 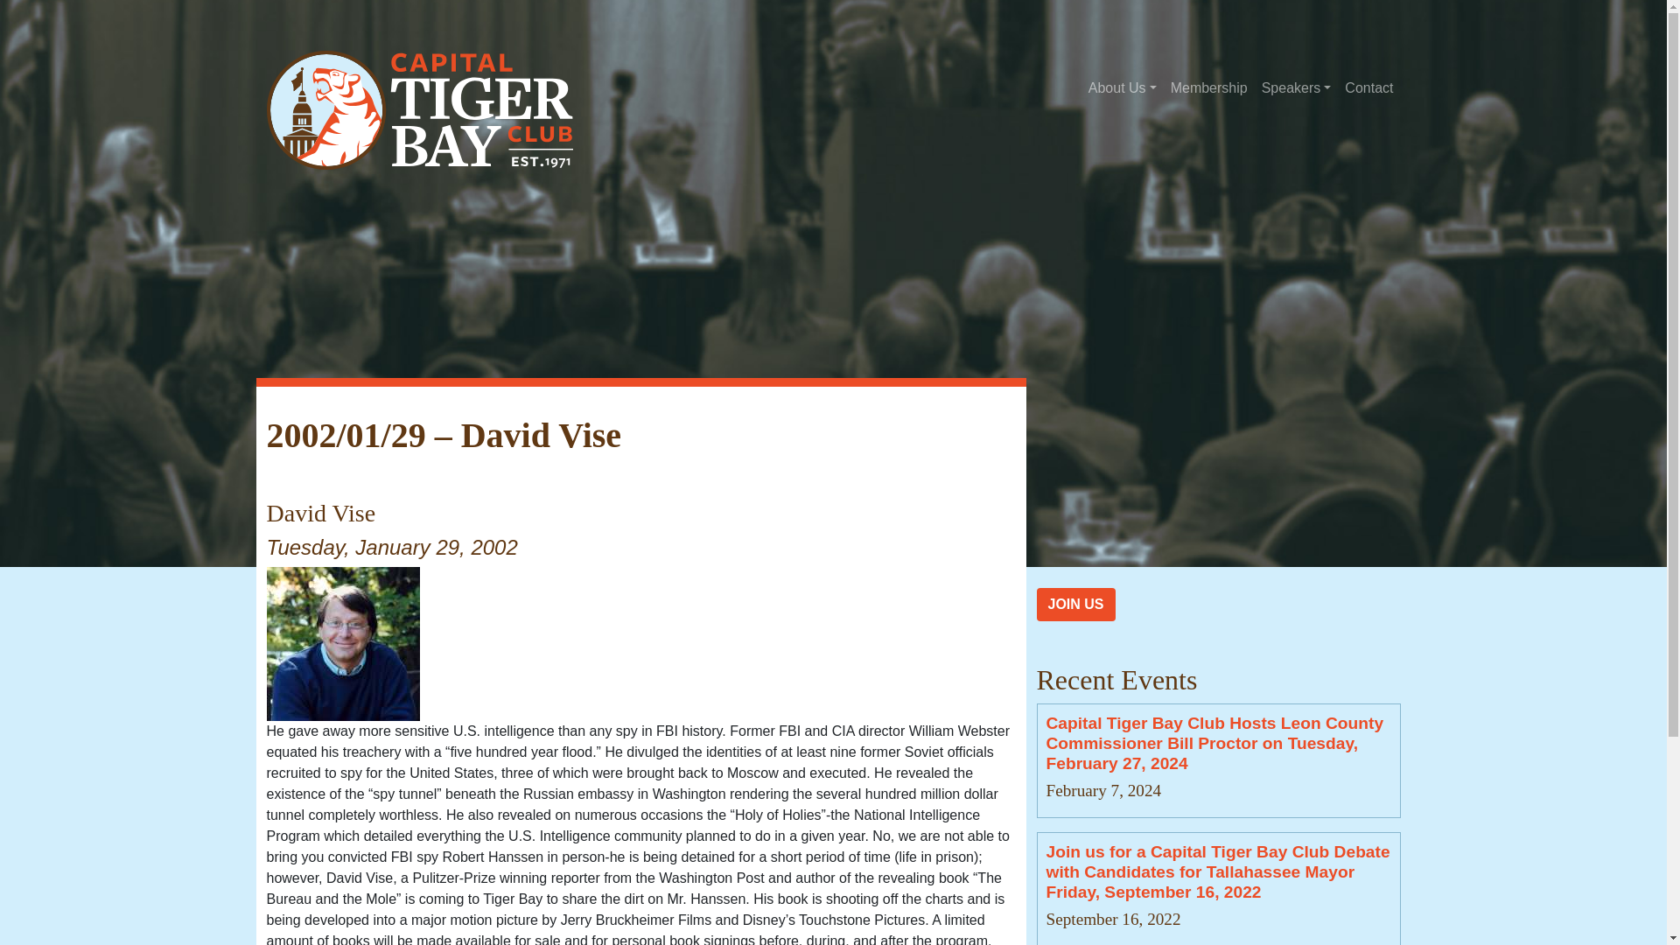 I want to click on JOIN US, so click(x=1075, y=604).